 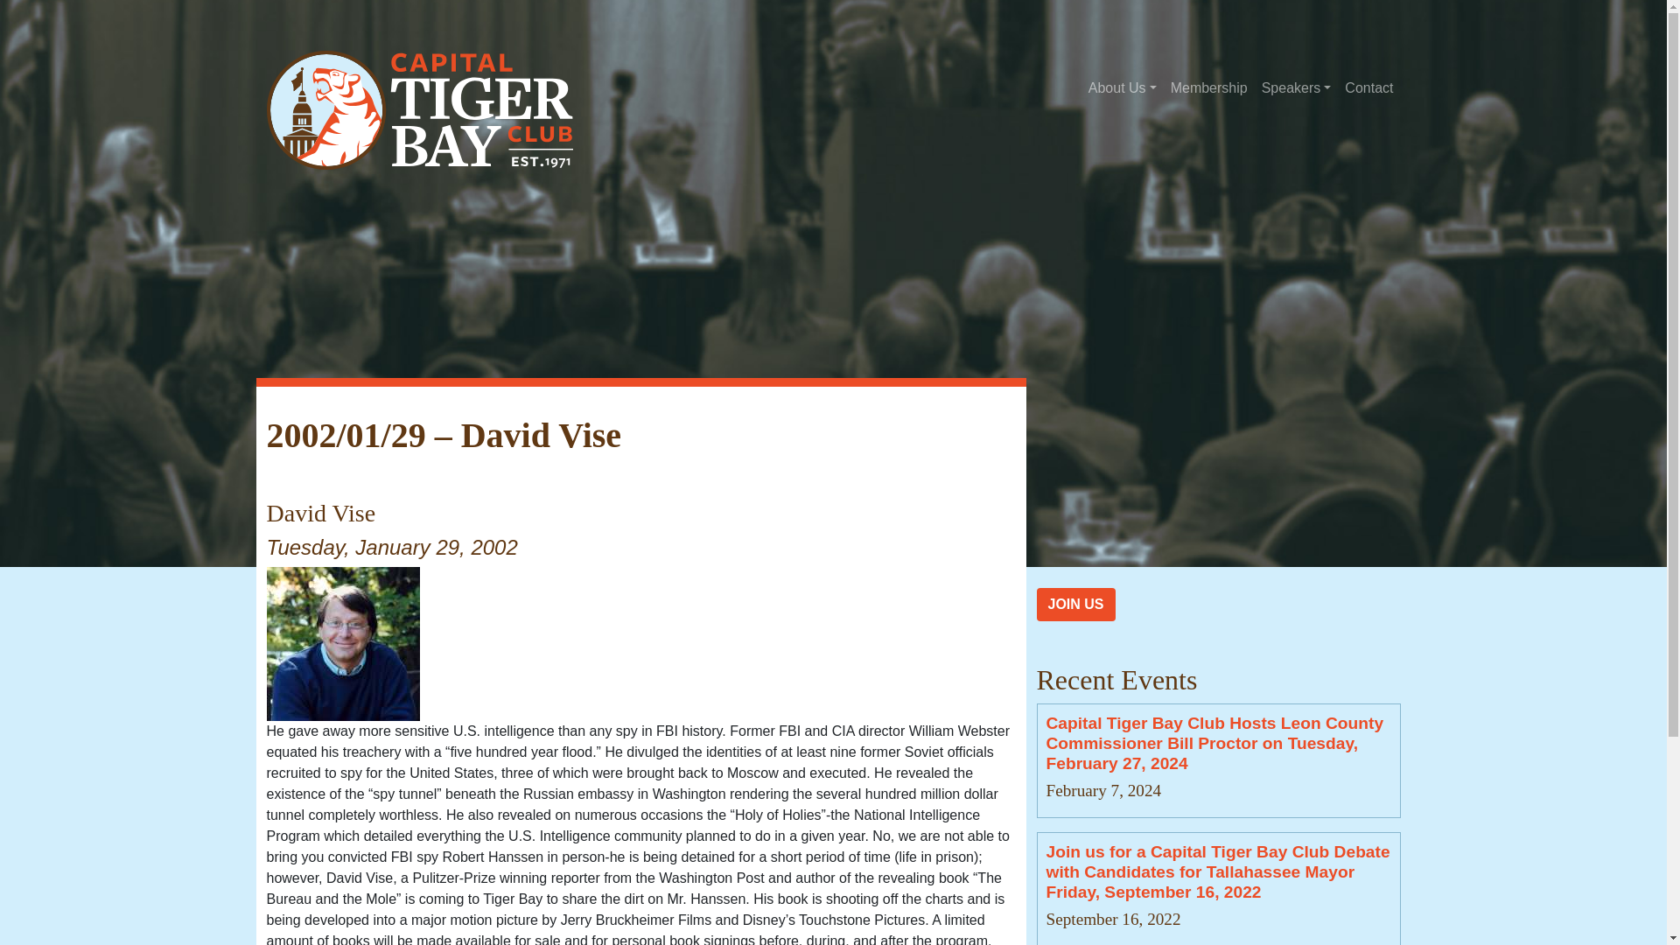 I want to click on JOIN US, so click(x=1075, y=604).